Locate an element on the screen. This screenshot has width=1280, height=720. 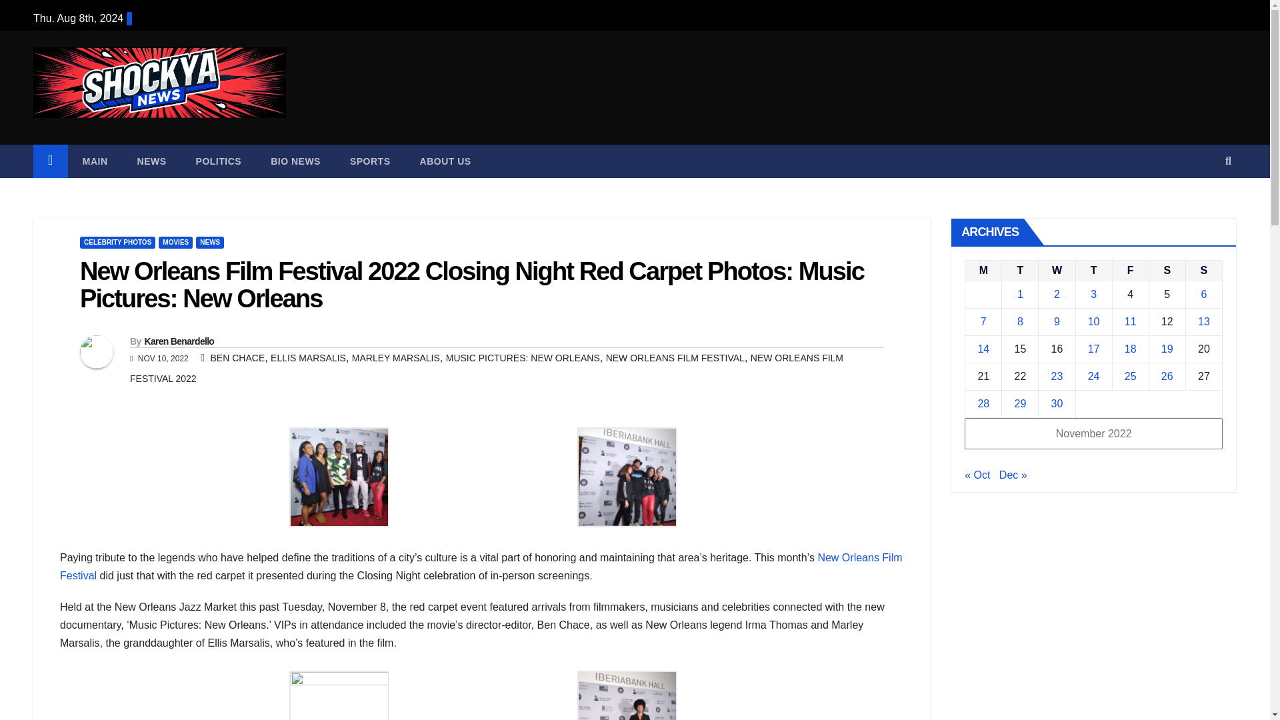
NEW ORLEANS FILM FESTIVAL 2022 is located at coordinates (487, 368).